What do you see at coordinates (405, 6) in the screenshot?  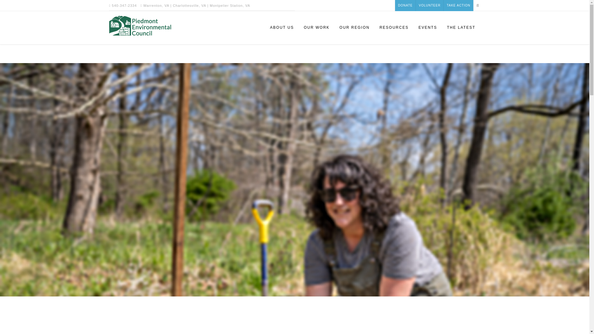 I see `DONATE` at bounding box center [405, 6].